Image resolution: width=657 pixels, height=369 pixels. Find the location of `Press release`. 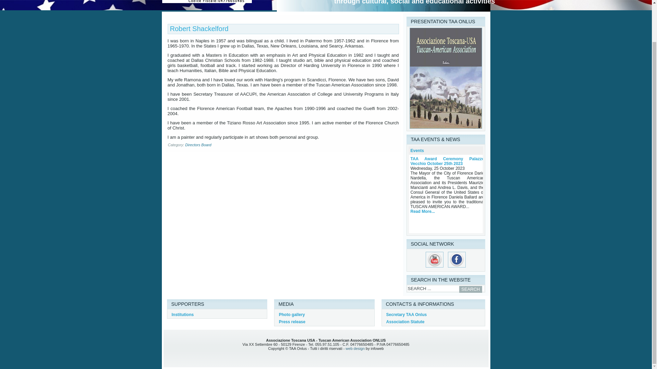

Press release is located at coordinates (292, 322).